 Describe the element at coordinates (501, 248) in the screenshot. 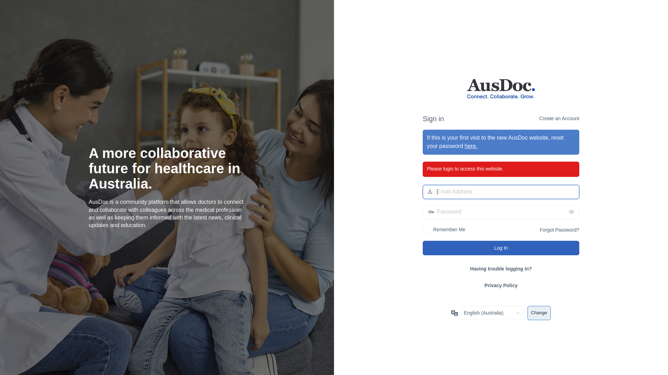

I see `Log In` at that location.